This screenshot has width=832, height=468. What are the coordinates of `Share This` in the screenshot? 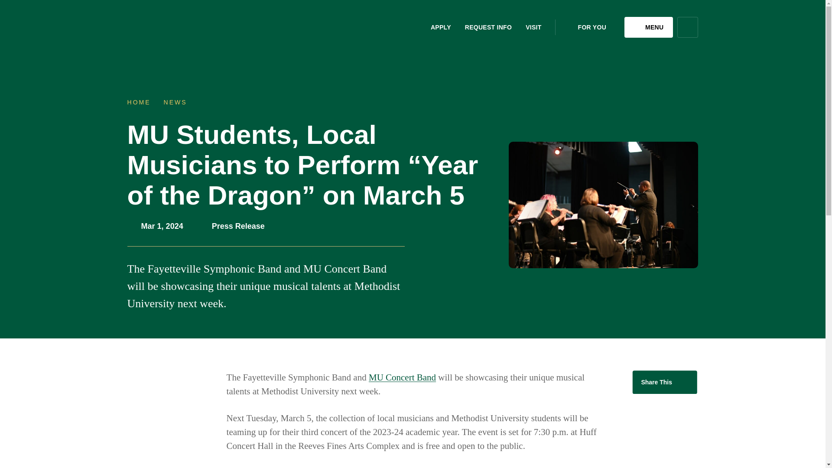 It's located at (665, 382).